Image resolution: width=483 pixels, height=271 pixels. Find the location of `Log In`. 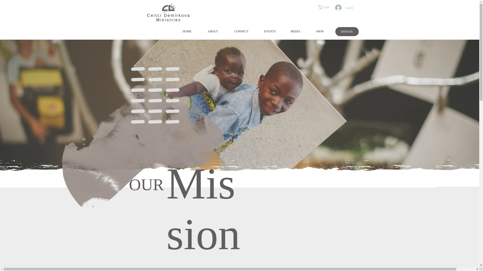

Log In is located at coordinates (344, 8).